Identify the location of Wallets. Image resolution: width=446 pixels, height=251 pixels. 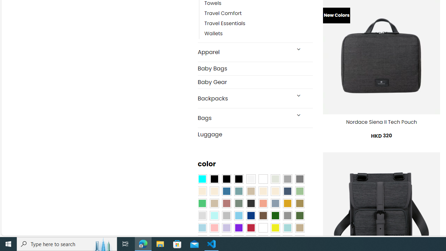
(259, 34).